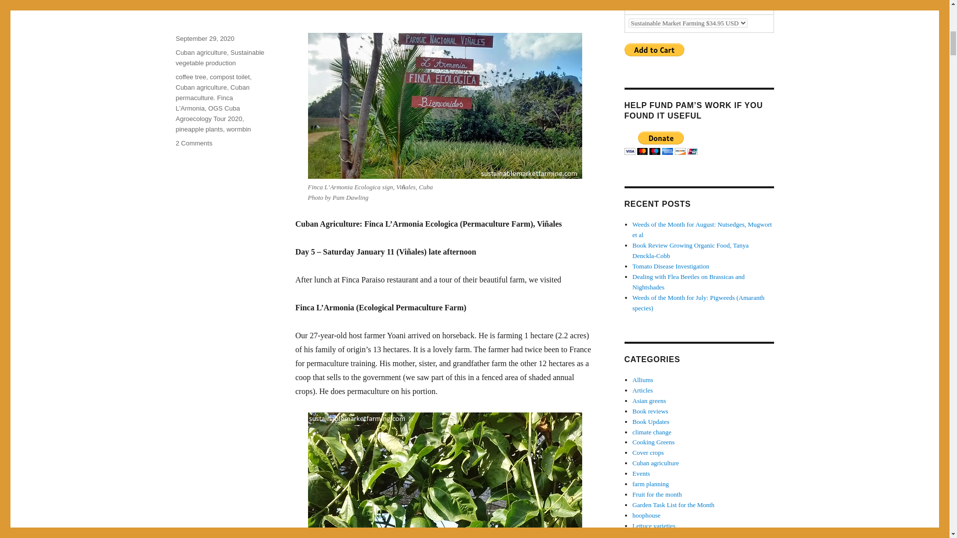 The image size is (957, 538). I want to click on coffee tree, so click(190, 77).